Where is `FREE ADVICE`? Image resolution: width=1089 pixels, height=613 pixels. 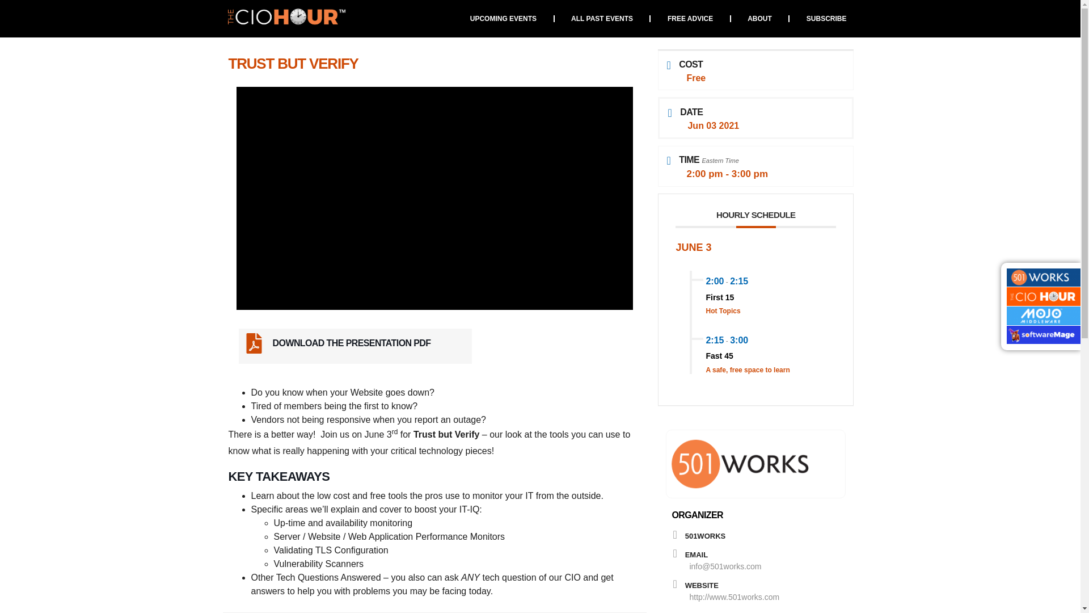 FREE ADVICE is located at coordinates (690, 18).